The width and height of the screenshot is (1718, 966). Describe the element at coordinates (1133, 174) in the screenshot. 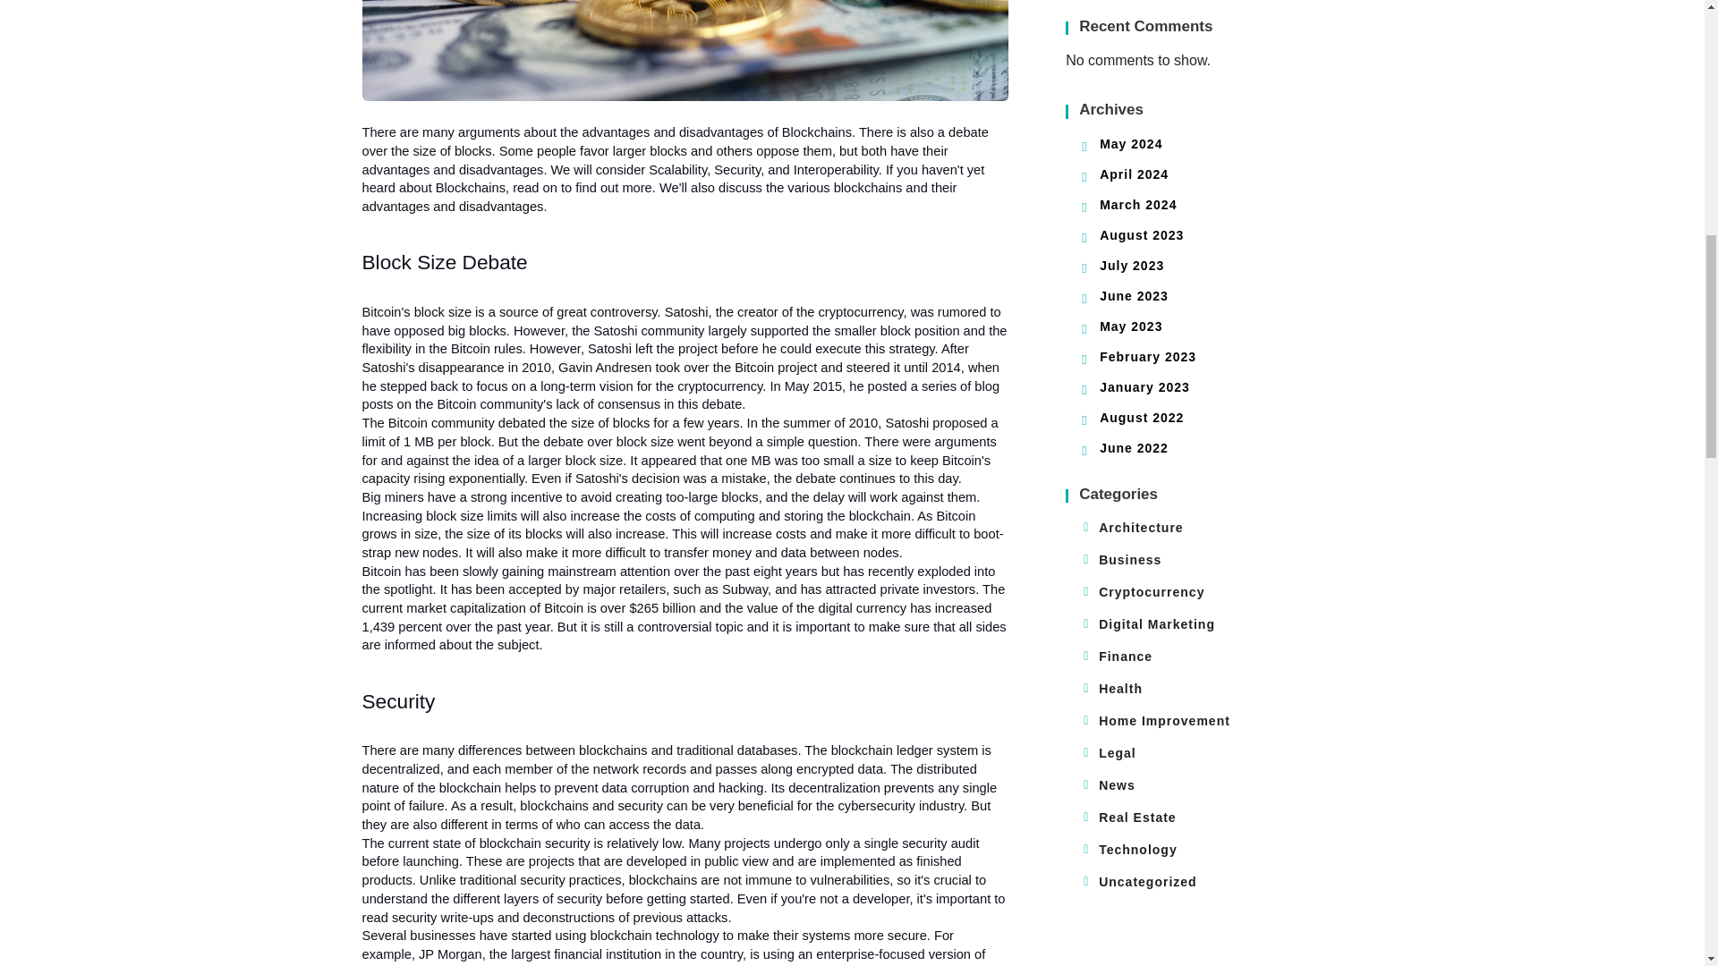

I see `April 2024` at that location.